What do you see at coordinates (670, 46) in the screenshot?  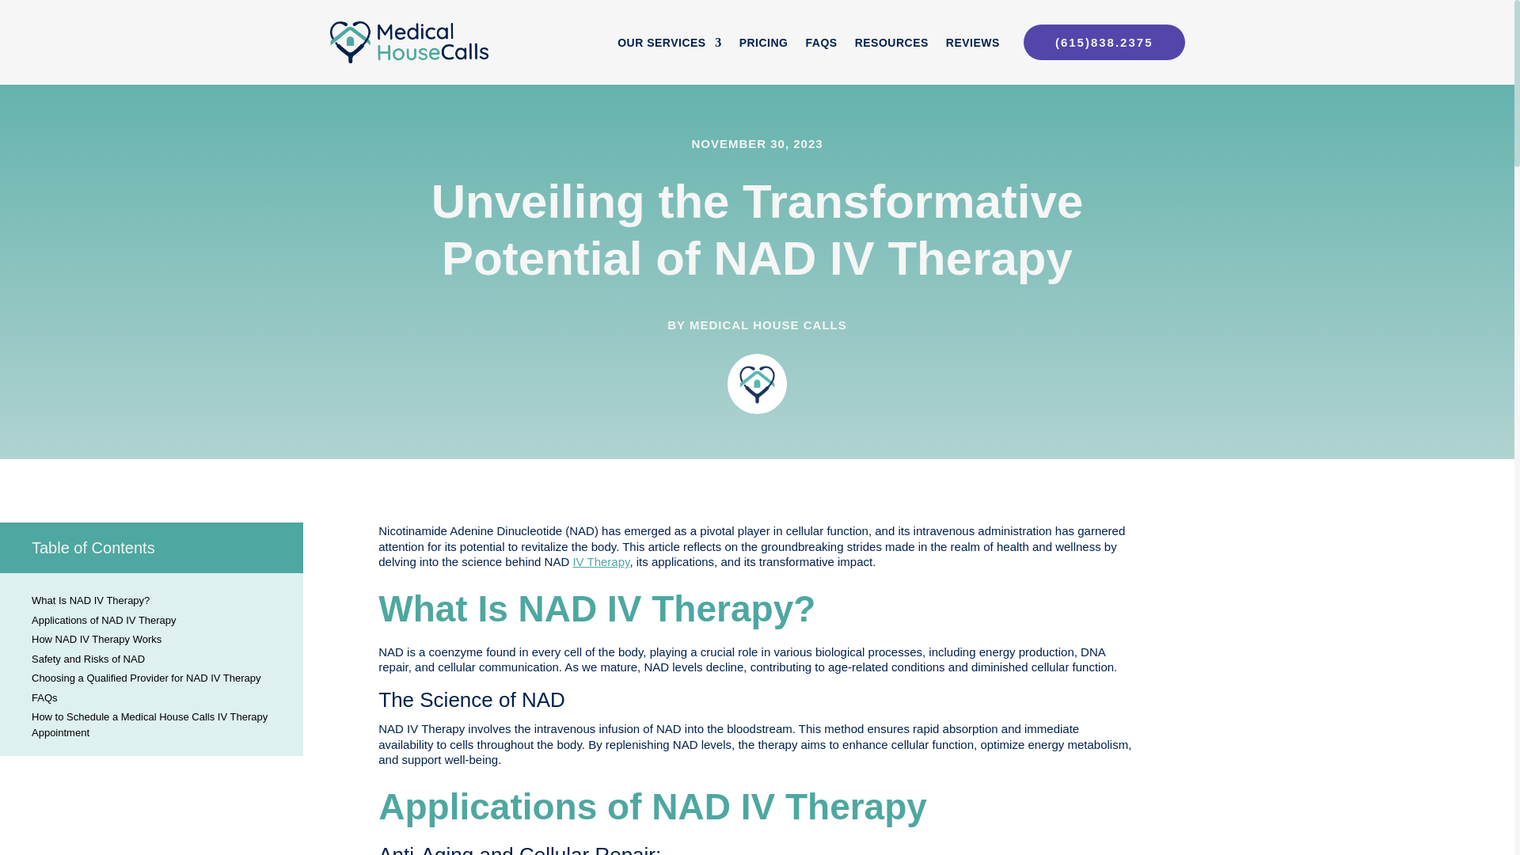 I see `OUR SERVICES` at bounding box center [670, 46].